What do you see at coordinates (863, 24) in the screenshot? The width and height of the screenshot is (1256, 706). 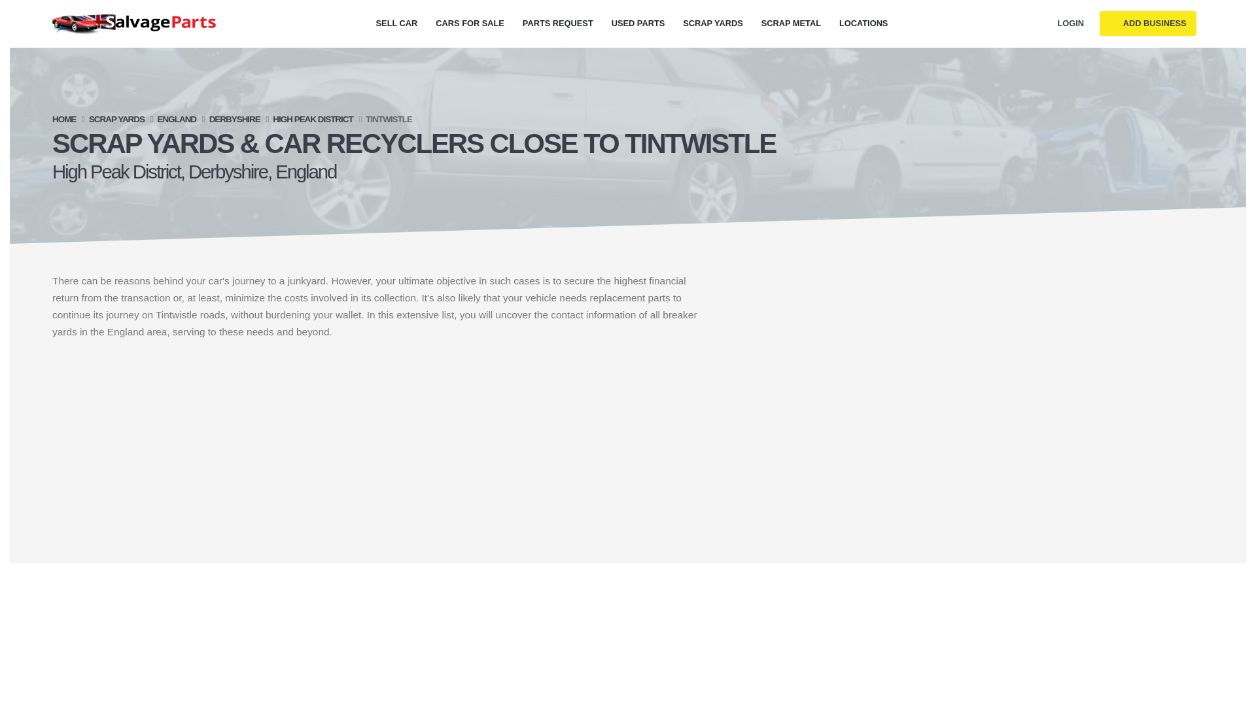 I see `LOCATIONS` at bounding box center [863, 24].